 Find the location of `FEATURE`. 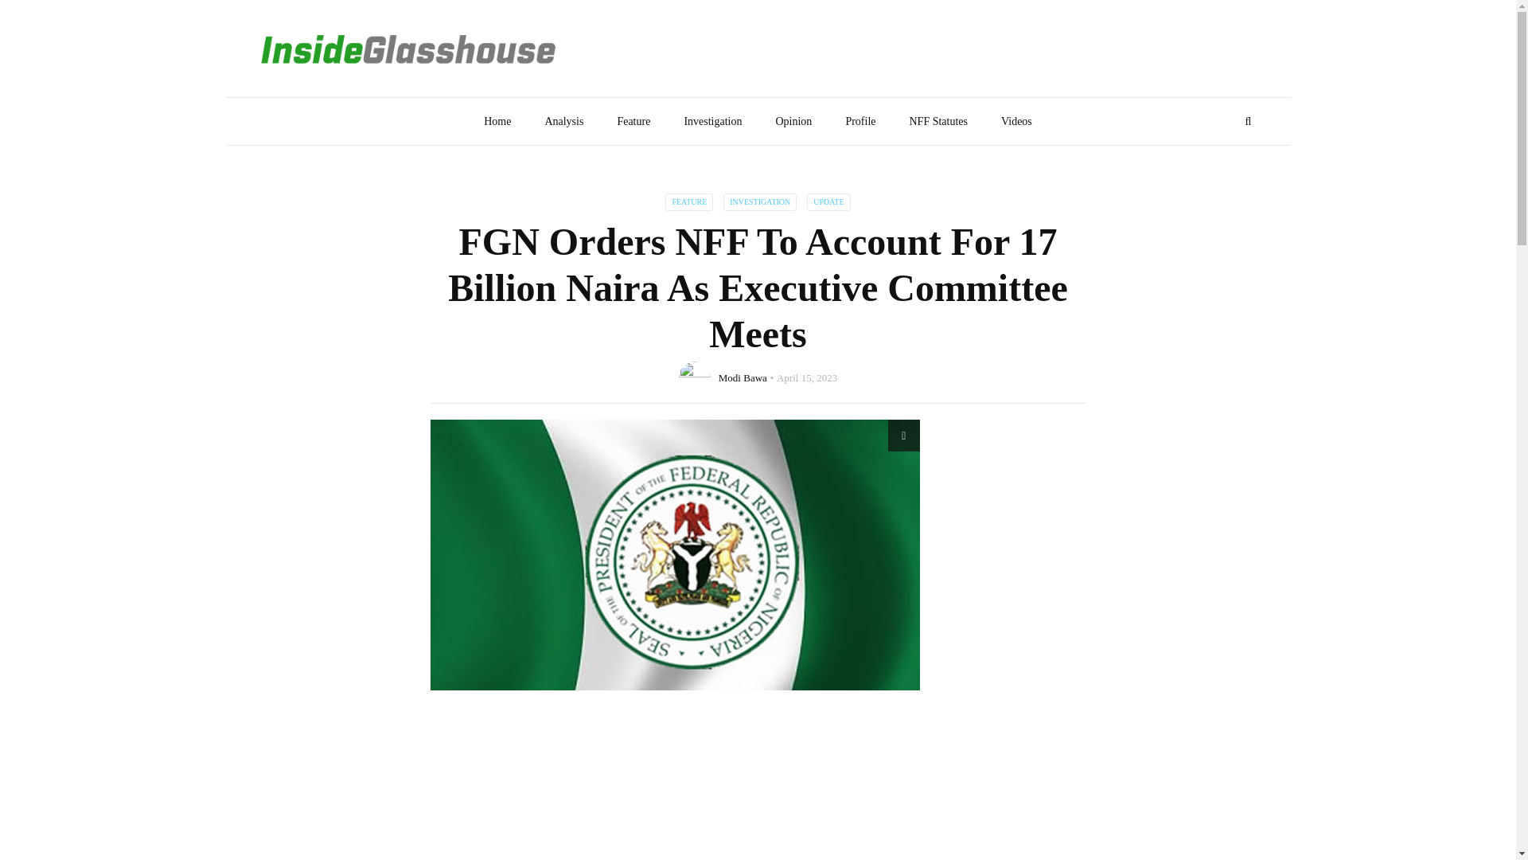

FEATURE is located at coordinates (689, 202).